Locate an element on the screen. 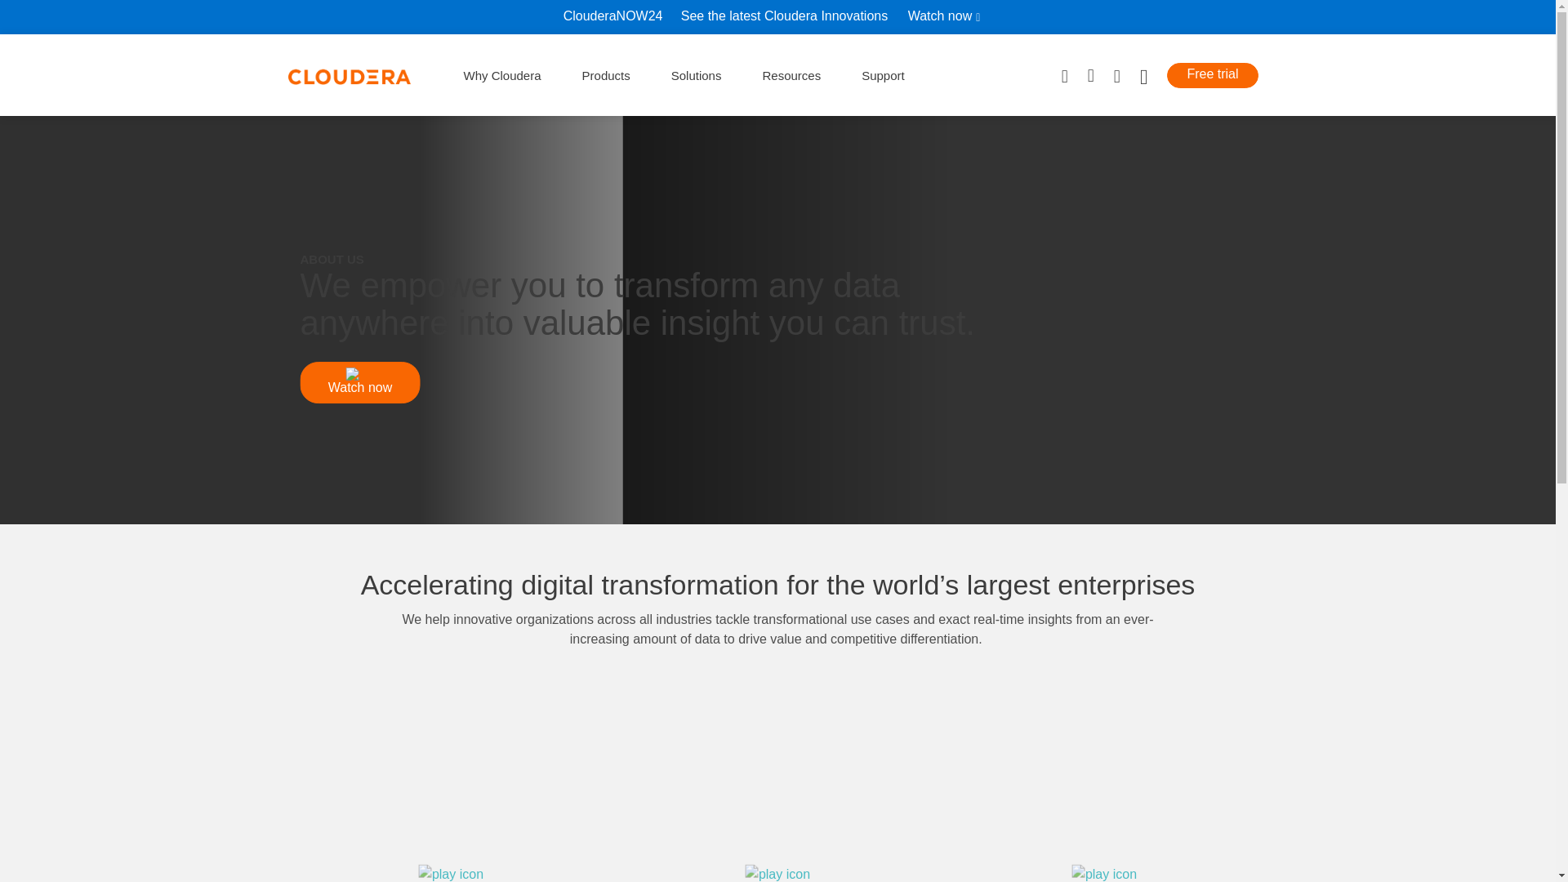 The image size is (1568, 882). Watch now is located at coordinates (950, 16).